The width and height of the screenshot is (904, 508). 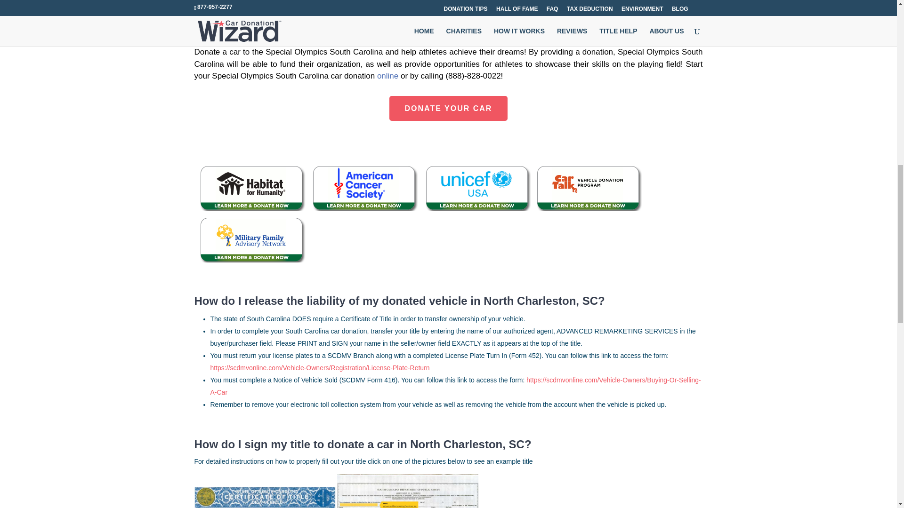 I want to click on Special Olympics South Carolina, so click(x=267, y=40).